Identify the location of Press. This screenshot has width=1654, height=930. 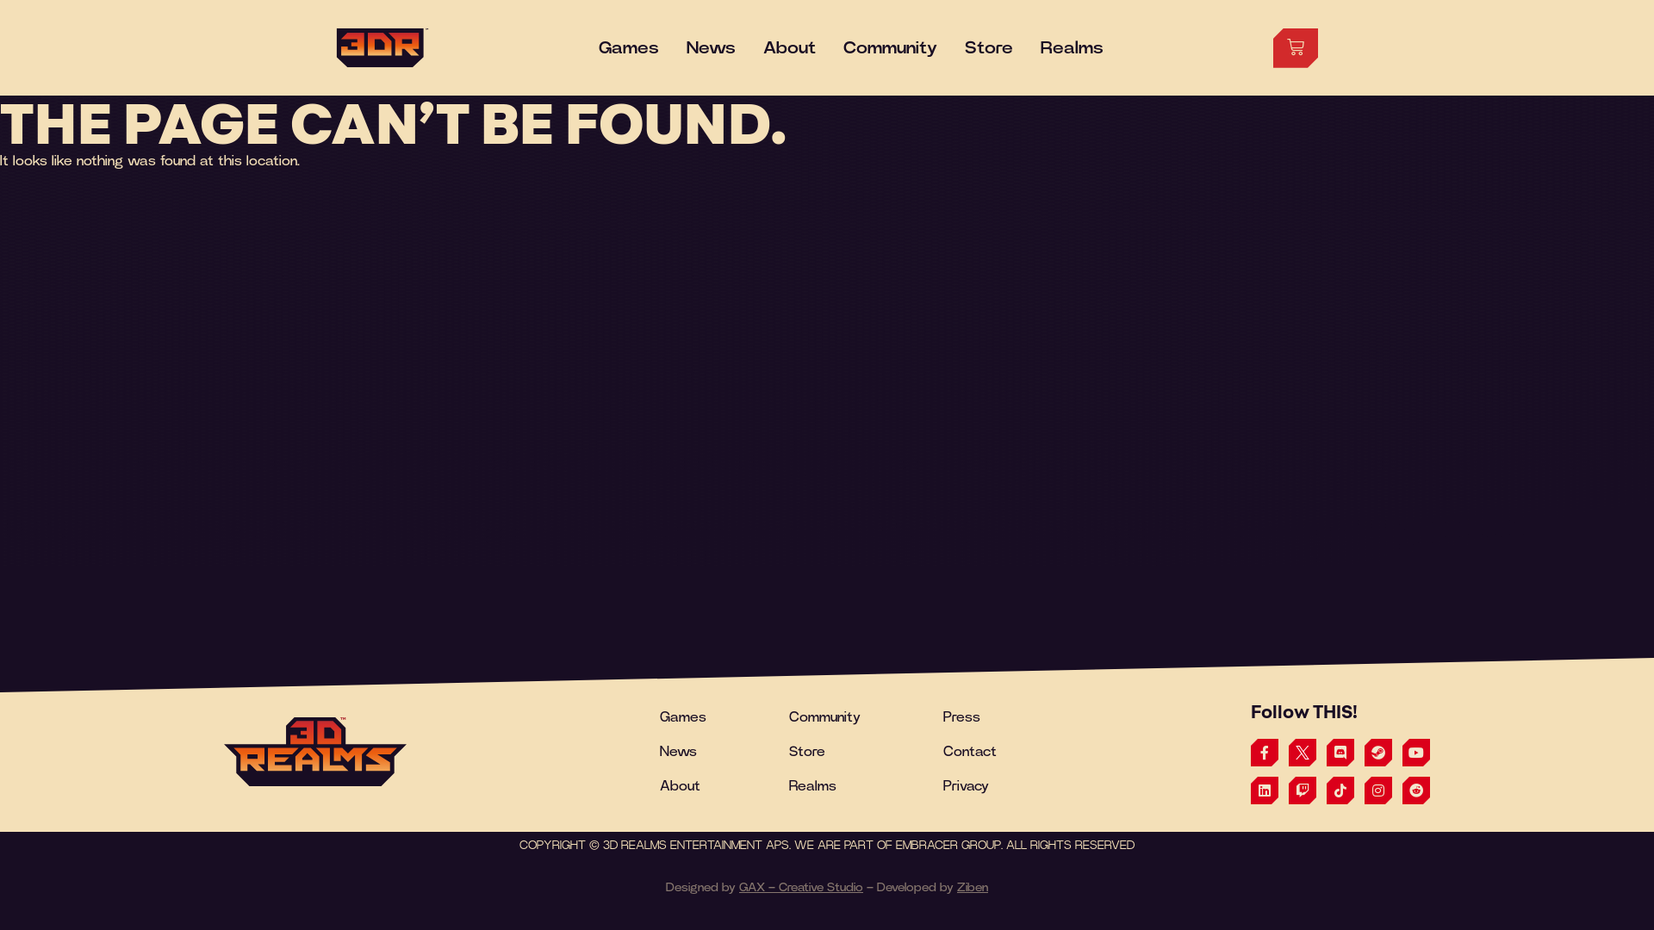
(961, 717).